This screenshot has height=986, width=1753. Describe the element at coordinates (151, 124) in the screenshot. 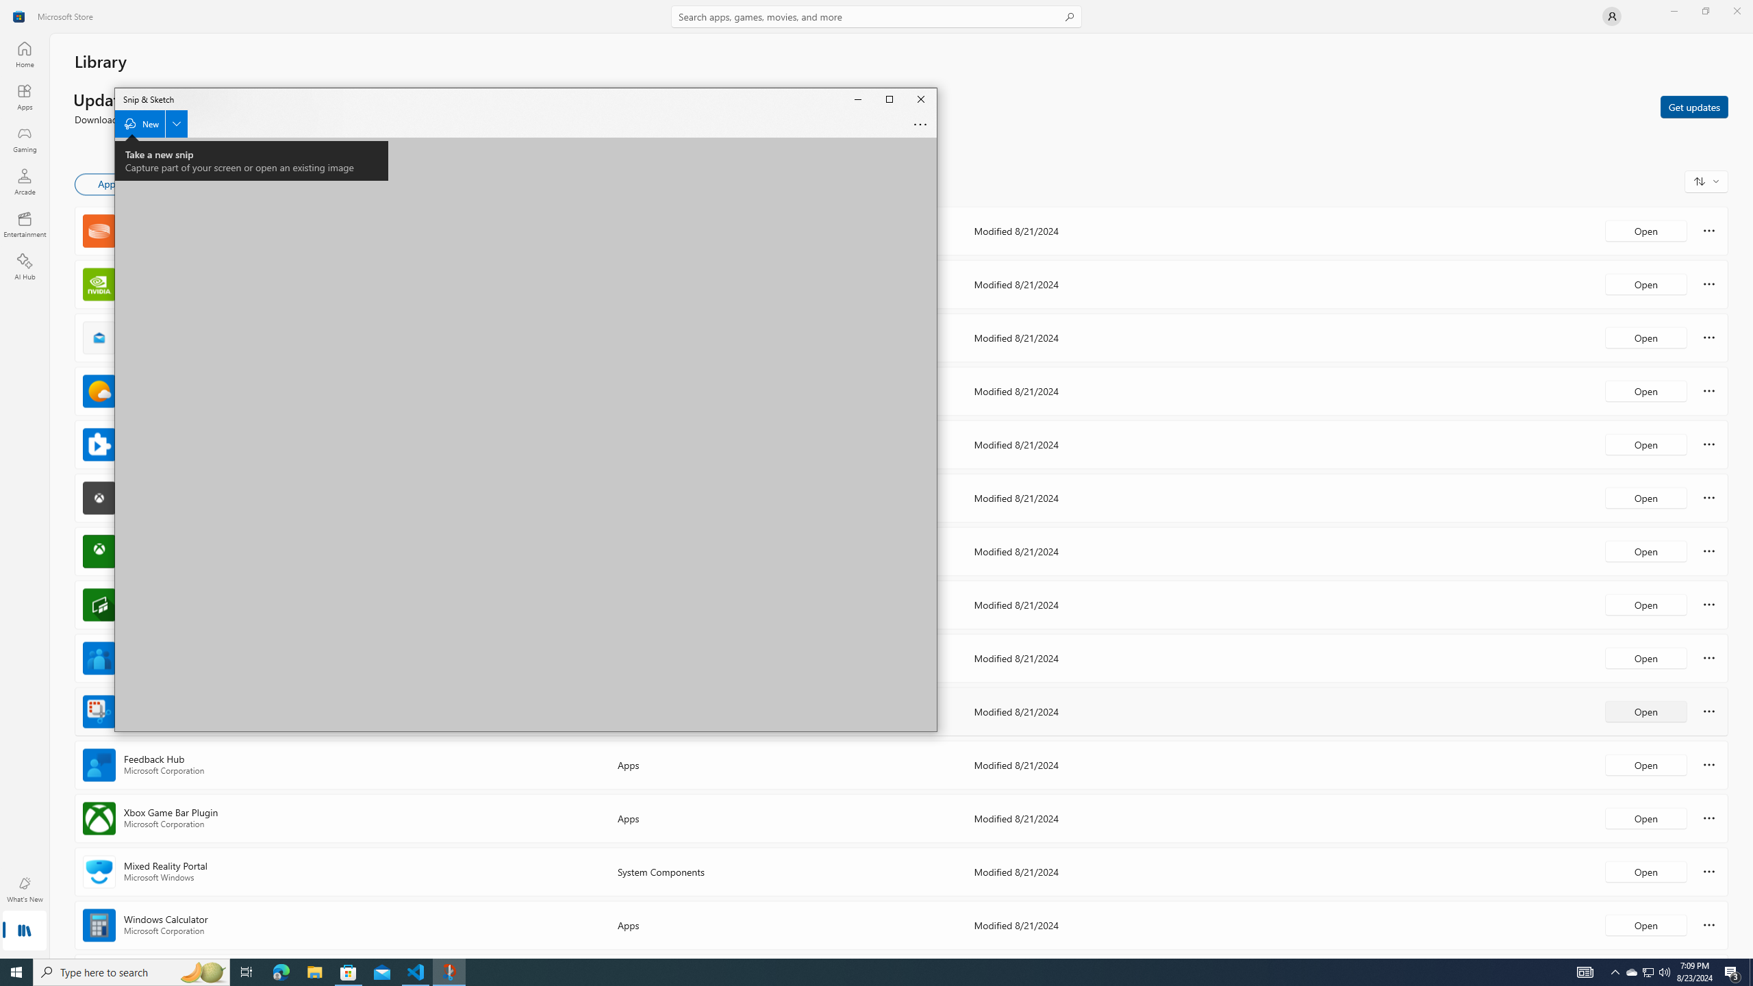

I see `New Snip` at that location.